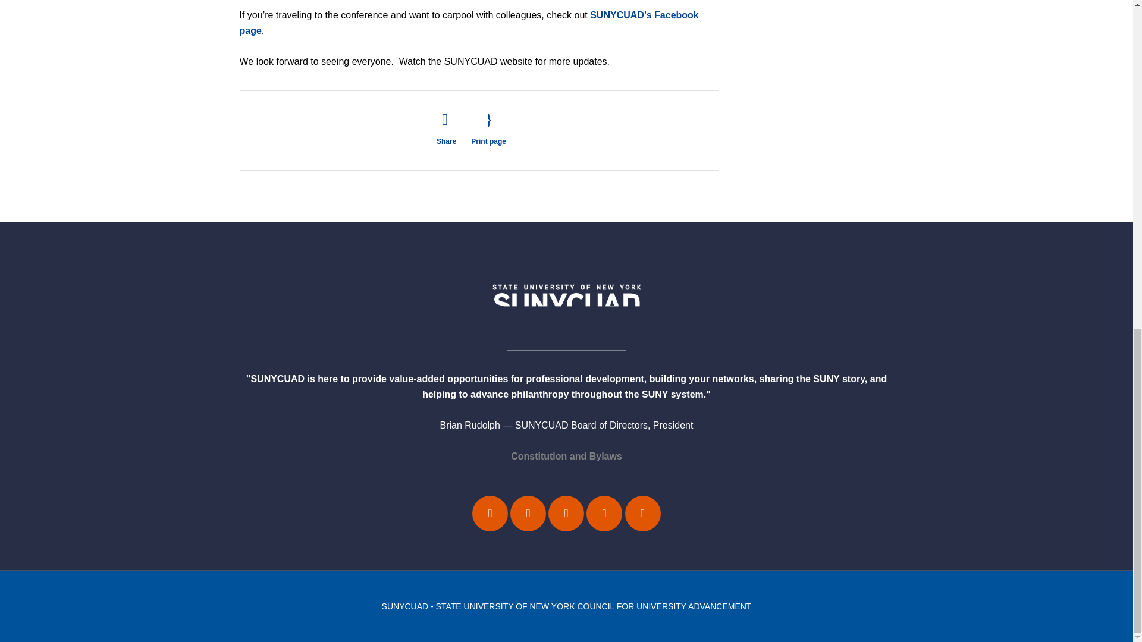 This screenshot has height=642, width=1142. I want to click on Print page, so click(488, 128).